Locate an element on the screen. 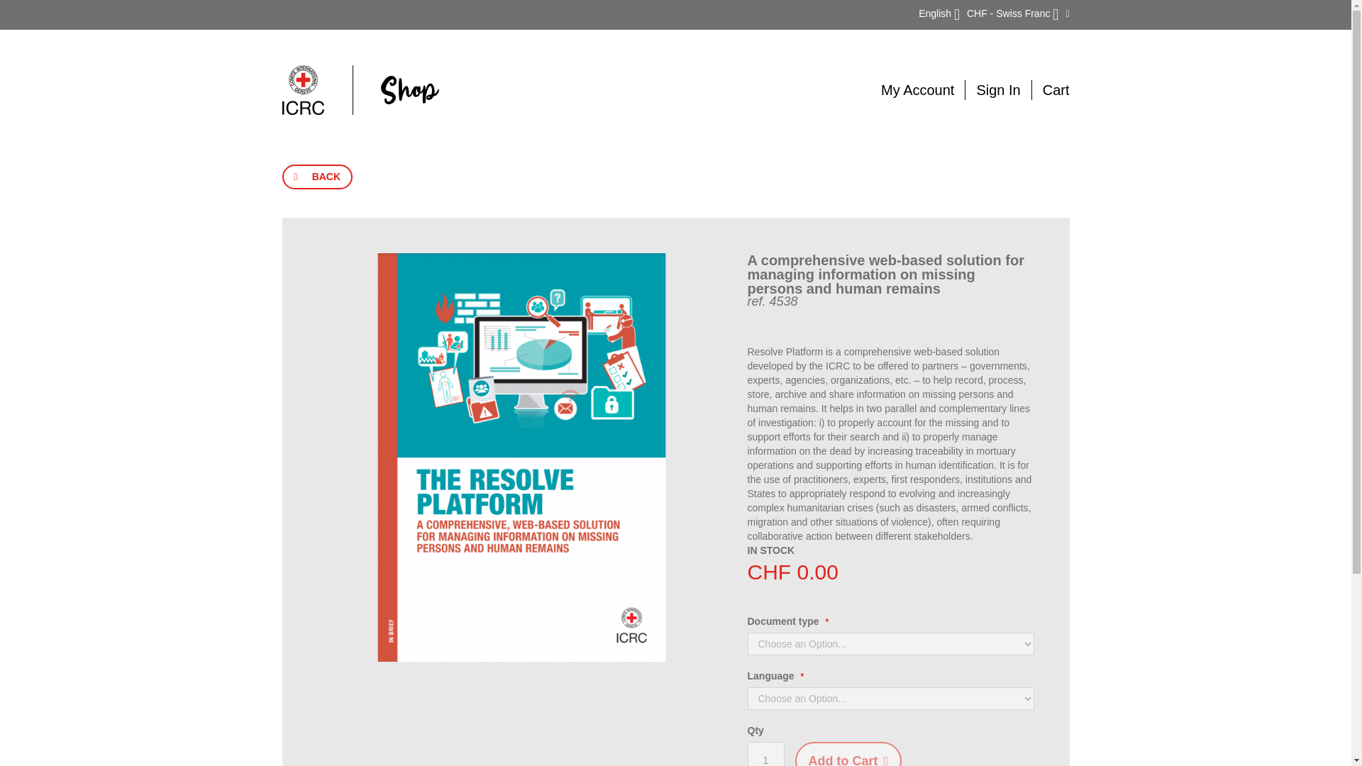  Availability is located at coordinates (772, 550).